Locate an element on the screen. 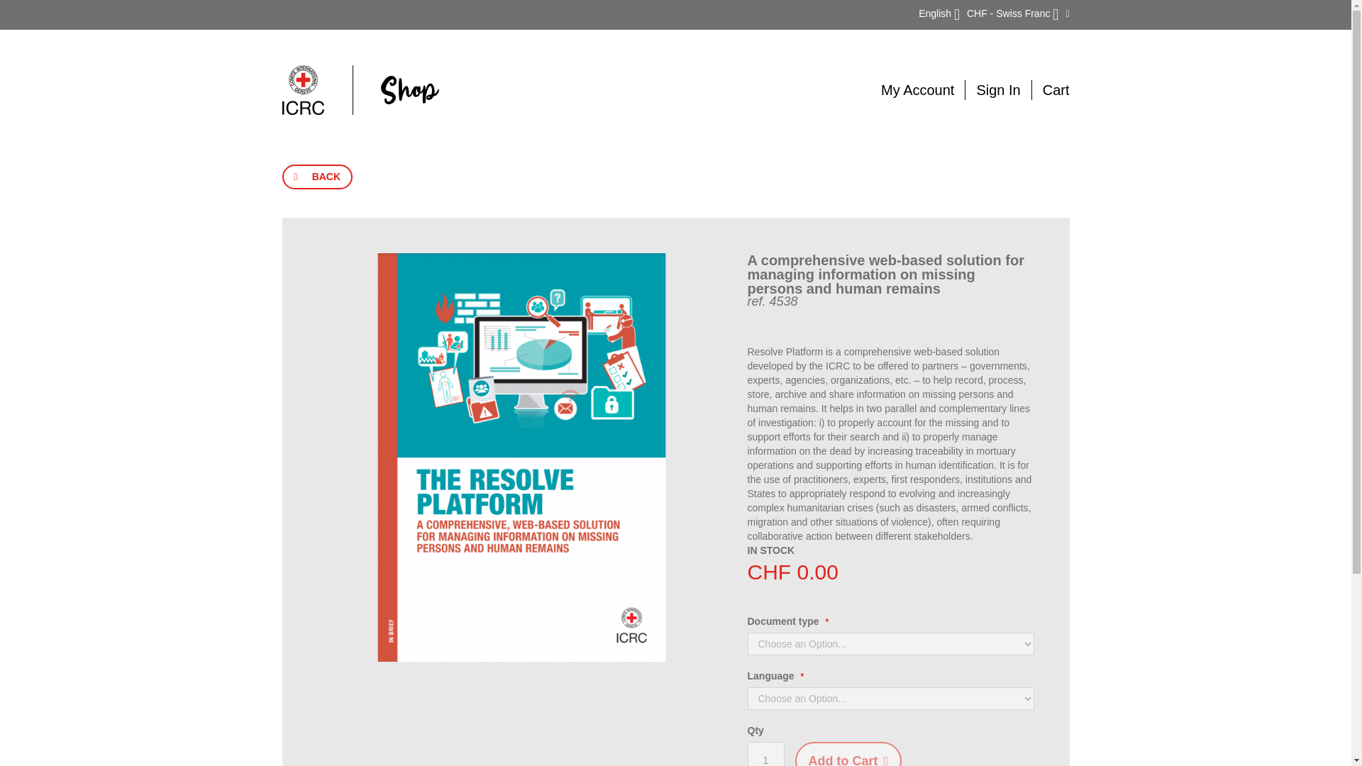  Availability is located at coordinates (772, 550).